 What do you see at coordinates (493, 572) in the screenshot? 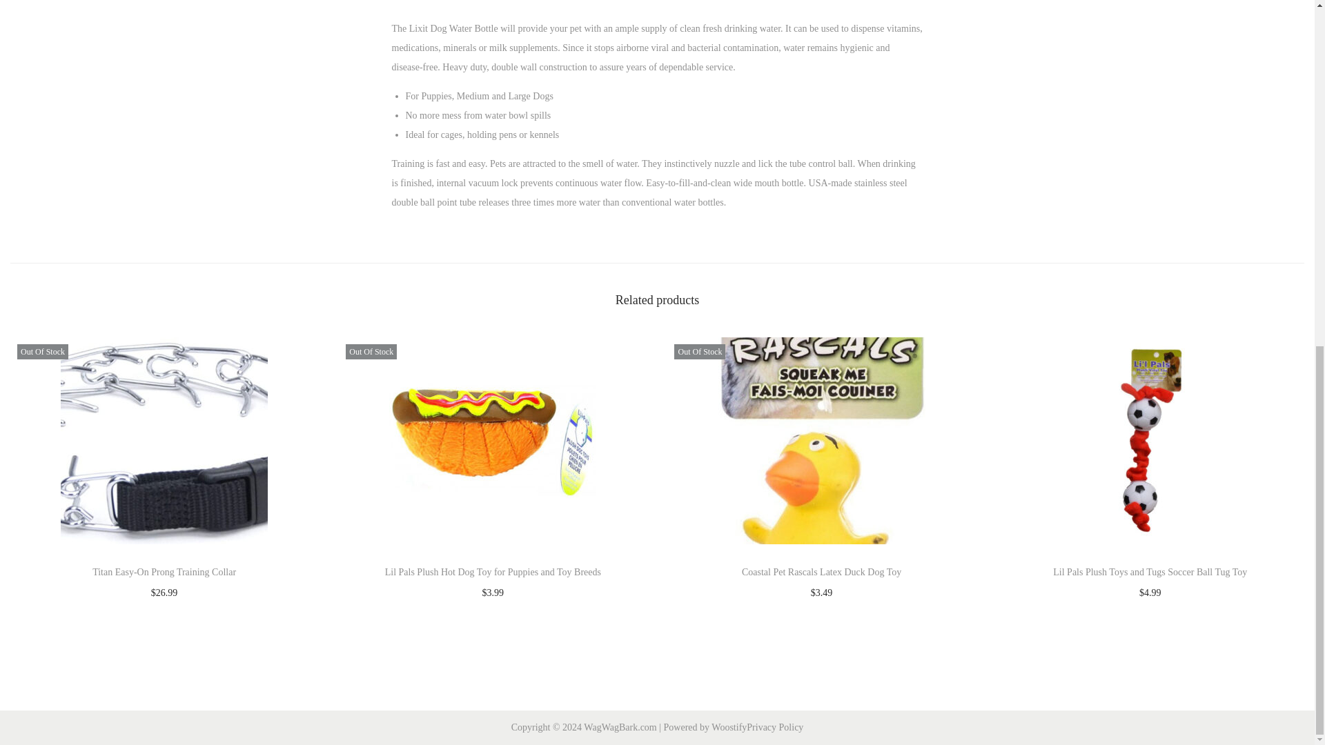
I see `Lil Pals Plush Hot Dog Toy for Puppies and Toy Breeds` at bounding box center [493, 572].